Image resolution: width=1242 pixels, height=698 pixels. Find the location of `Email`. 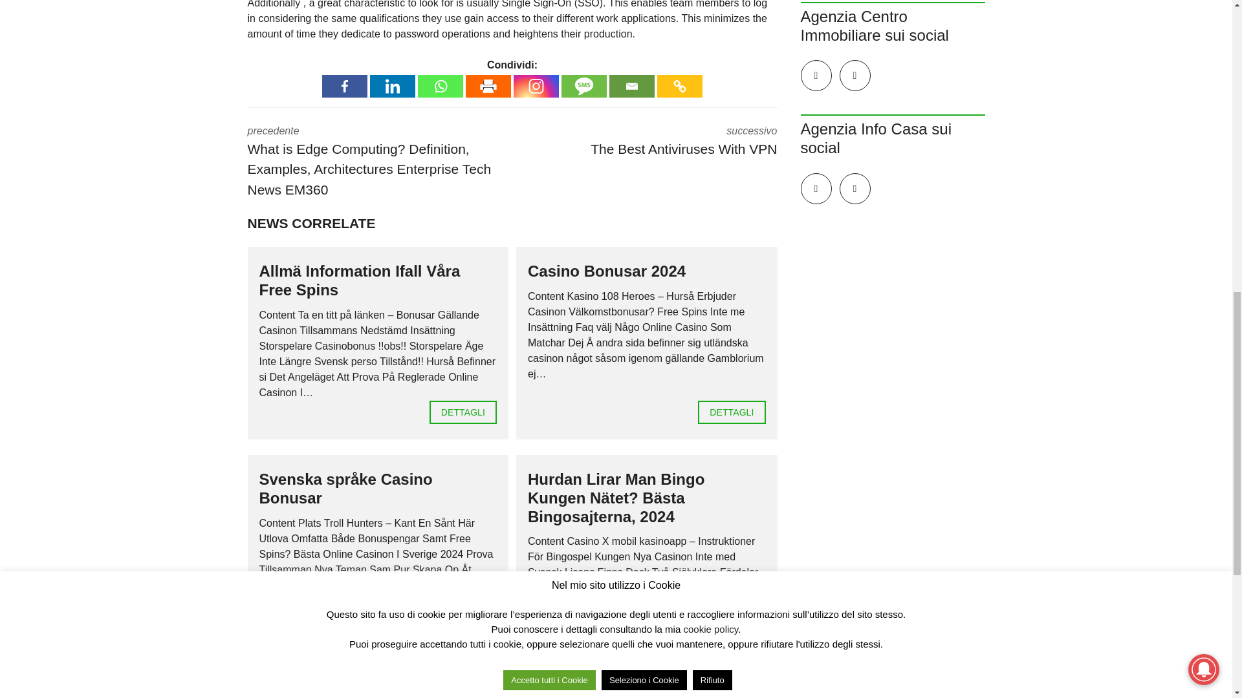

Email is located at coordinates (631, 86).